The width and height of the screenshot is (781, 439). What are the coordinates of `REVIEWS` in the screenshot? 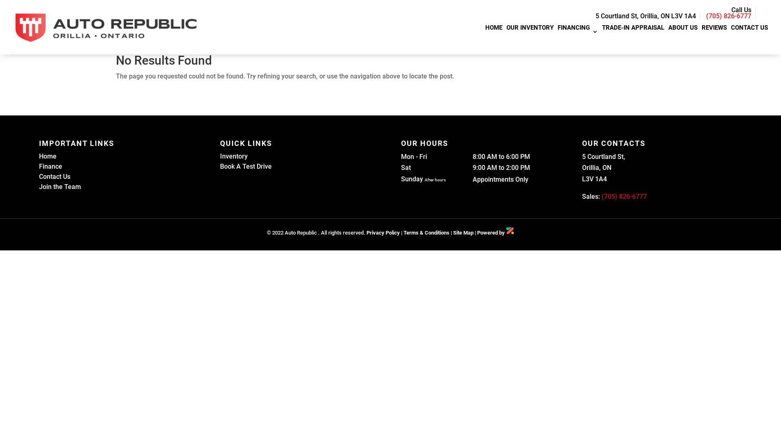 It's located at (714, 29).